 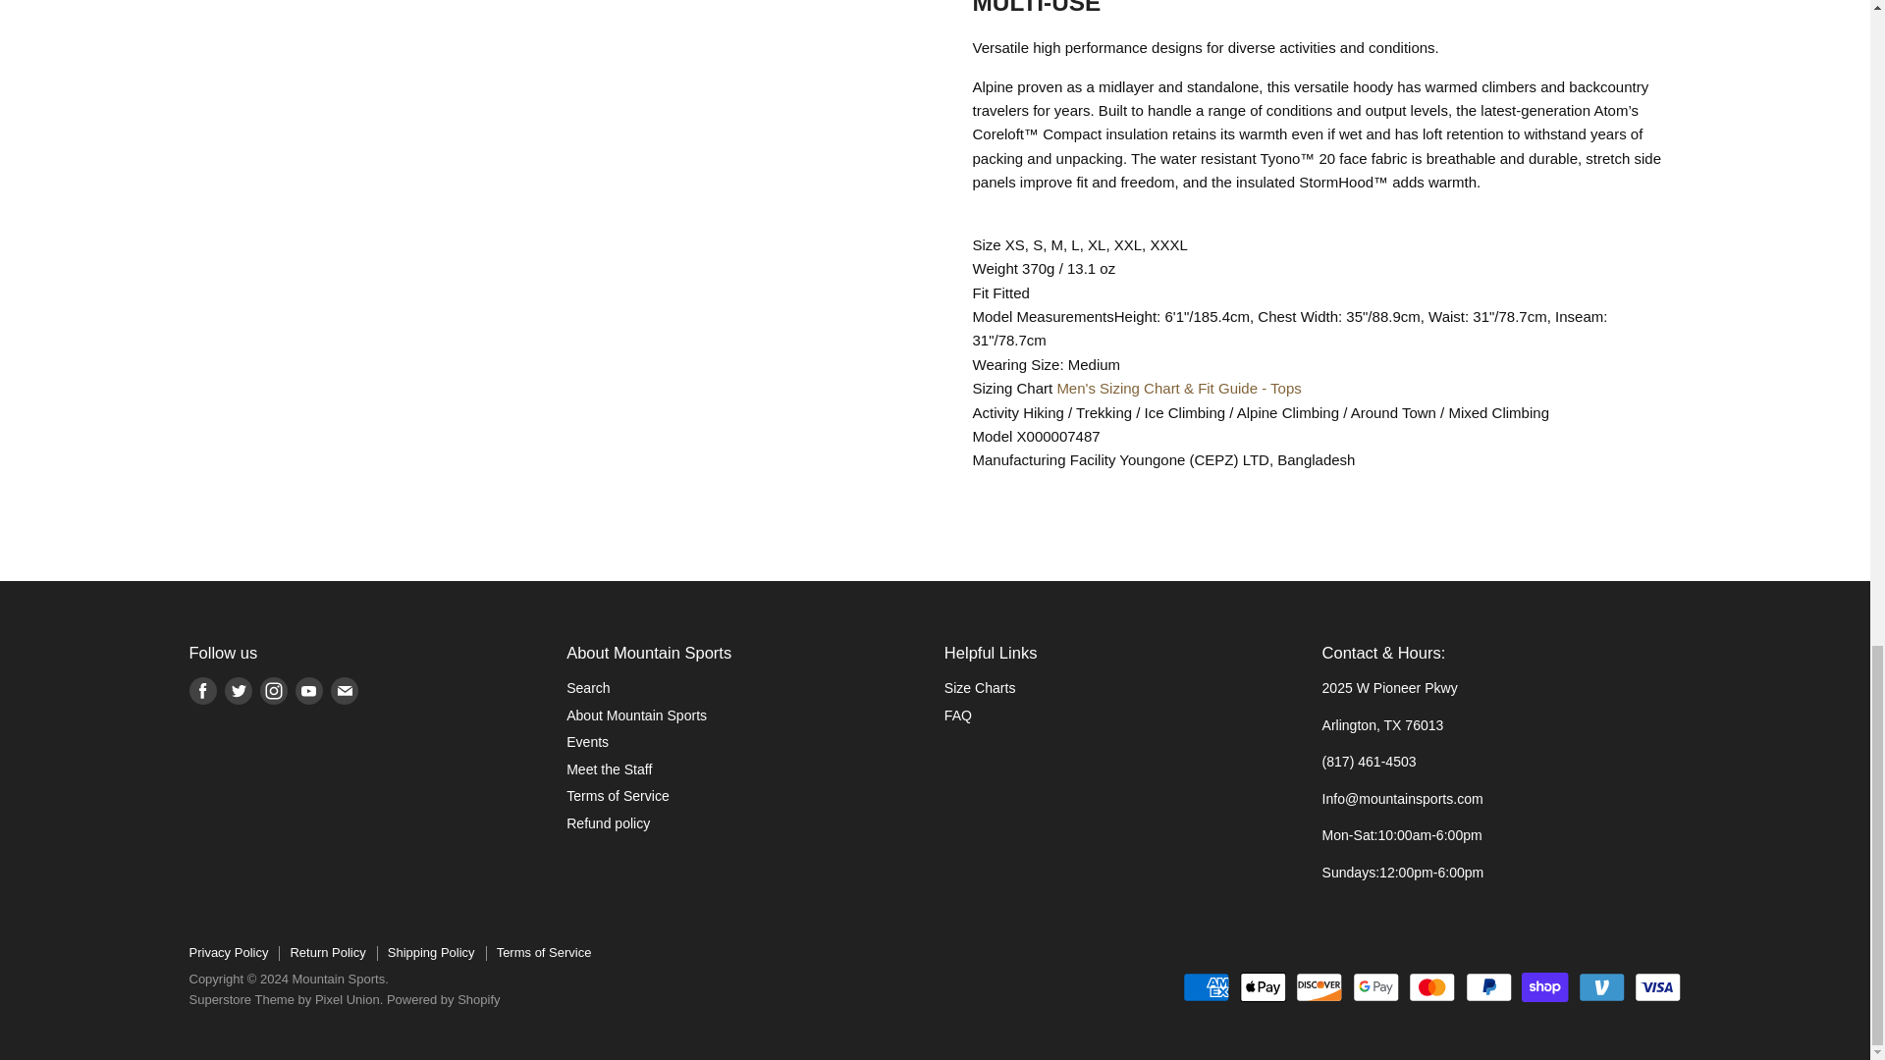 What do you see at coordinates (344, 691) in the screenshot?
I see `E-mail` at bounding box center [344, 691].